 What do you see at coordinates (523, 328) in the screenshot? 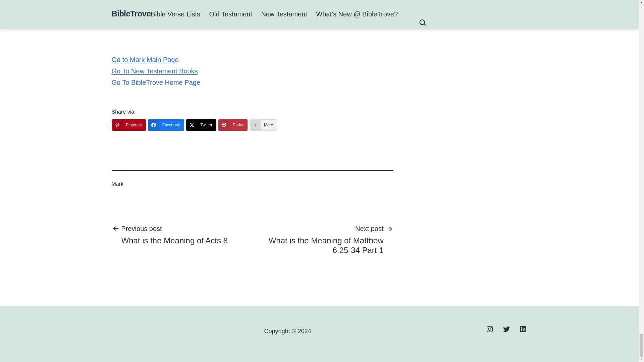
I see `Go To New Testament Books` at bounding box center [523, 328].